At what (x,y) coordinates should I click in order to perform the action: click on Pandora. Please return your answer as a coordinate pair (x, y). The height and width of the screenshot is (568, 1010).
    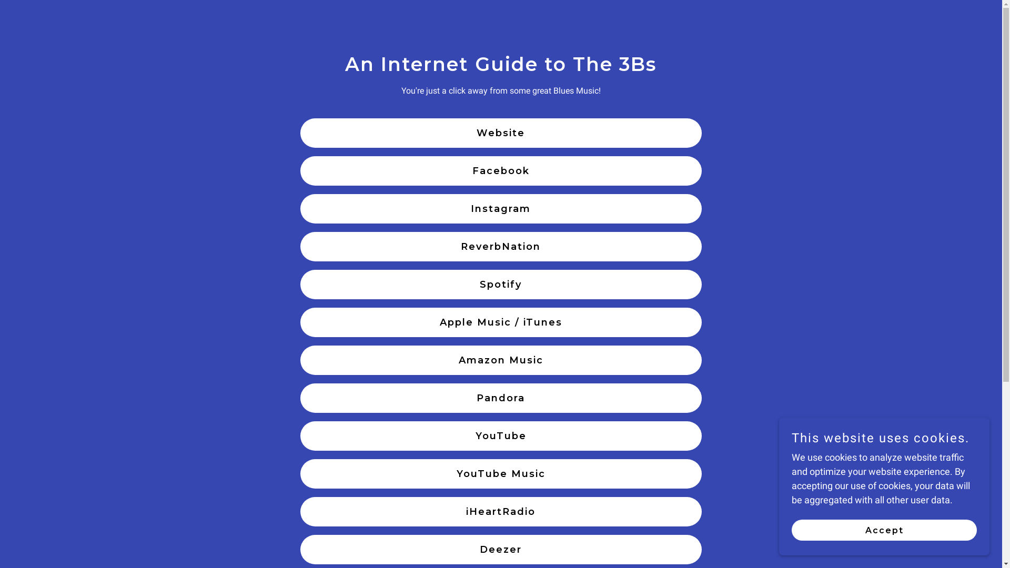
    Looking at the image, I should click on (501, 398).